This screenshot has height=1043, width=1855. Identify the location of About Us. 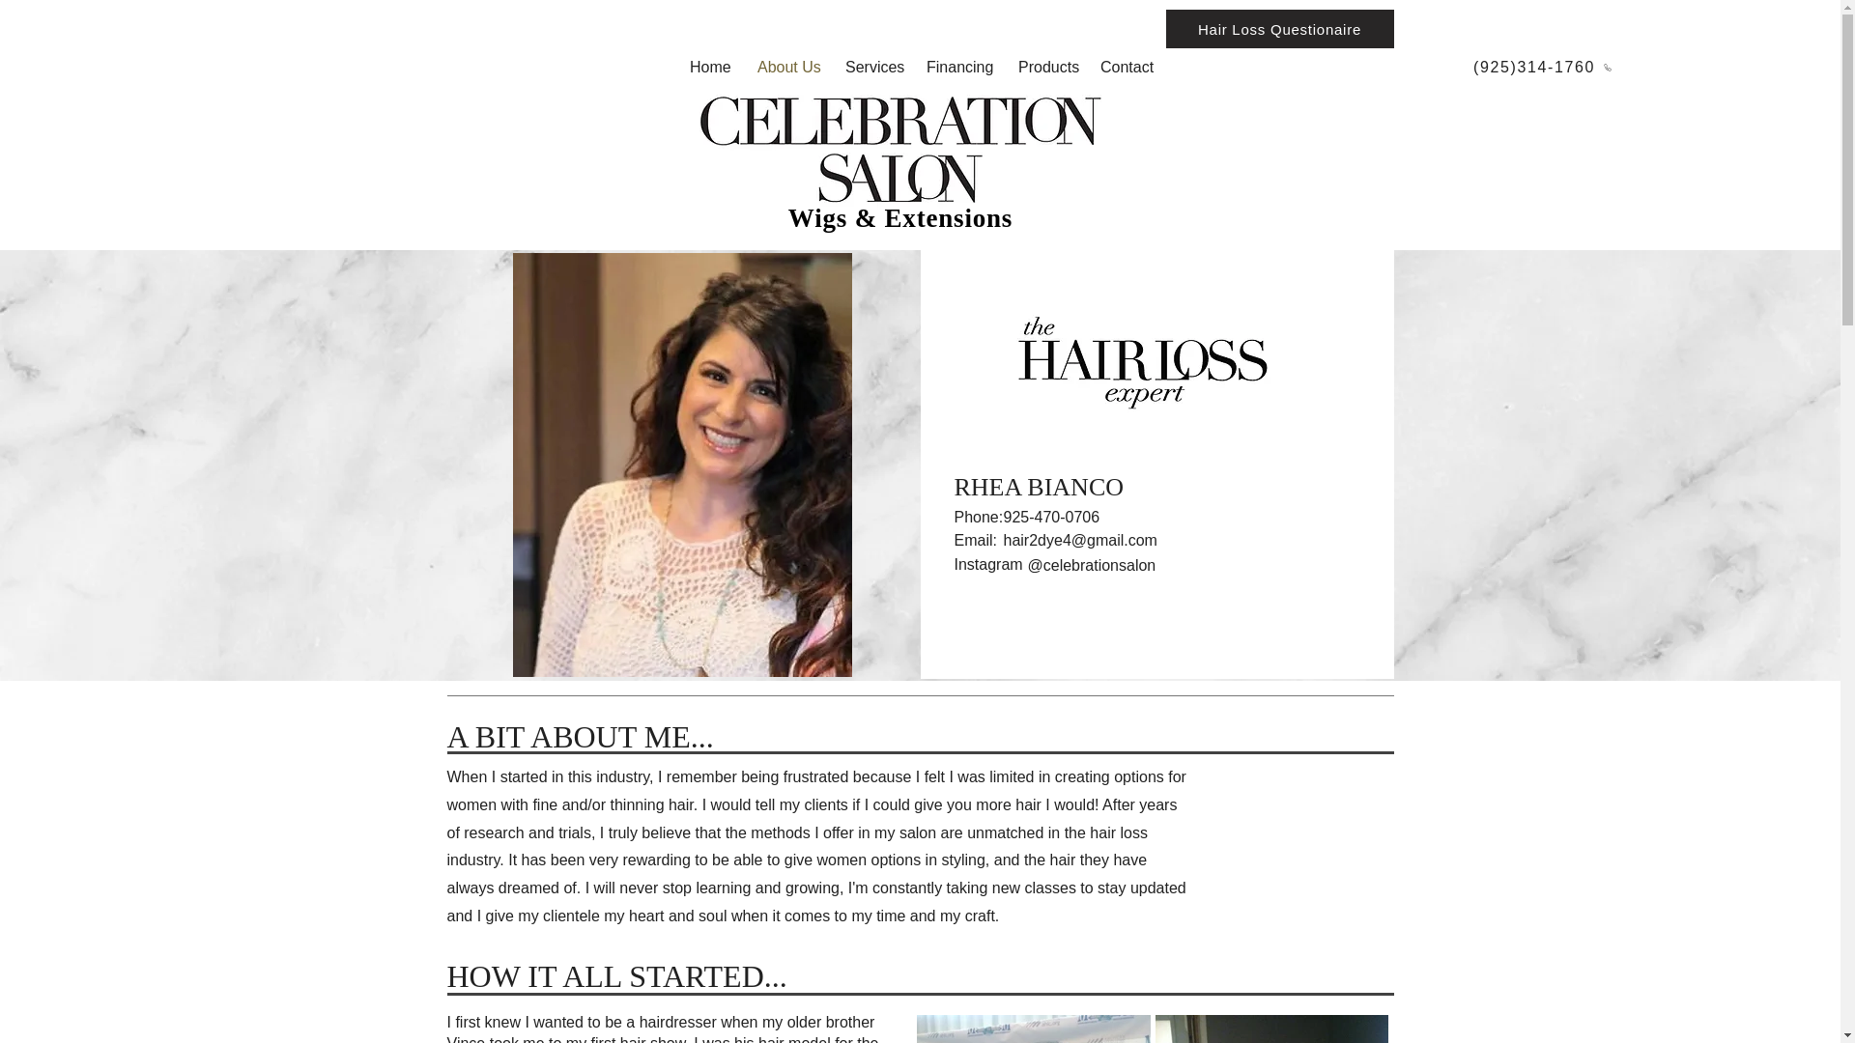
(786, 68).